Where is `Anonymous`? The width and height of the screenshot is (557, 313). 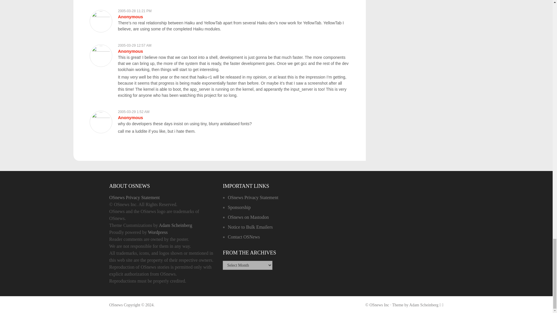
Anonymous is located at coordinates (130, 16).